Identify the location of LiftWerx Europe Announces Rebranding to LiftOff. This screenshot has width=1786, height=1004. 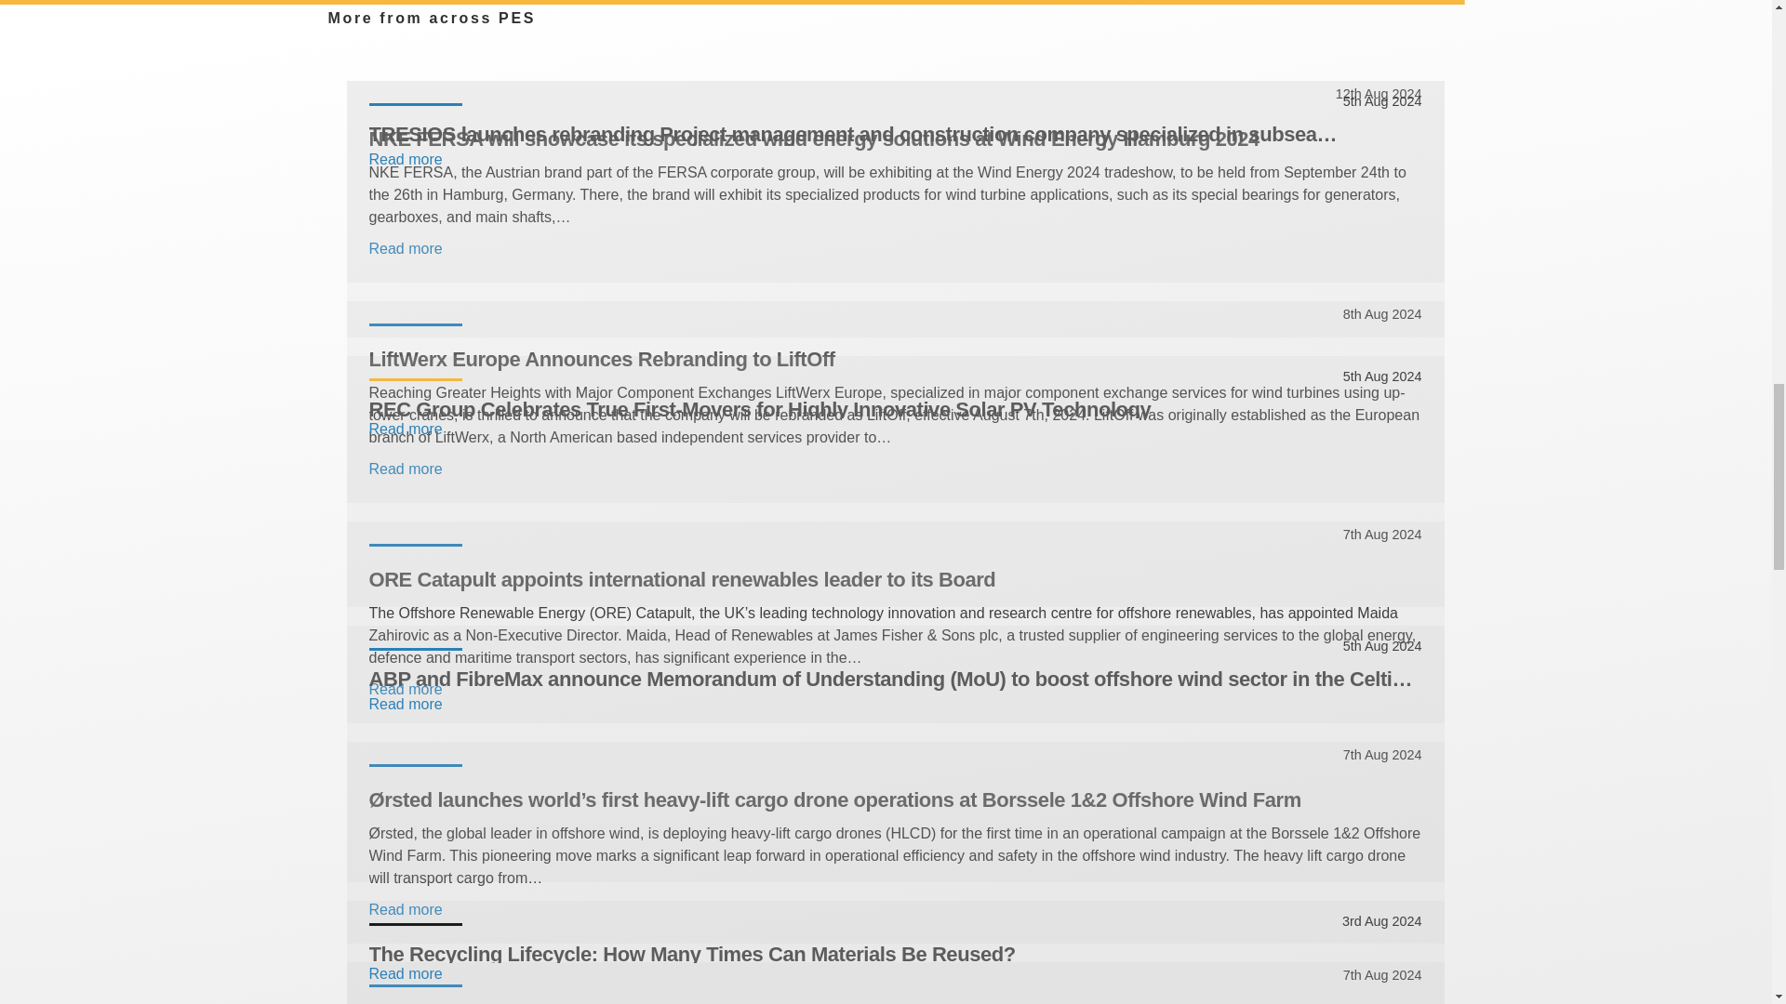
(895, 359).